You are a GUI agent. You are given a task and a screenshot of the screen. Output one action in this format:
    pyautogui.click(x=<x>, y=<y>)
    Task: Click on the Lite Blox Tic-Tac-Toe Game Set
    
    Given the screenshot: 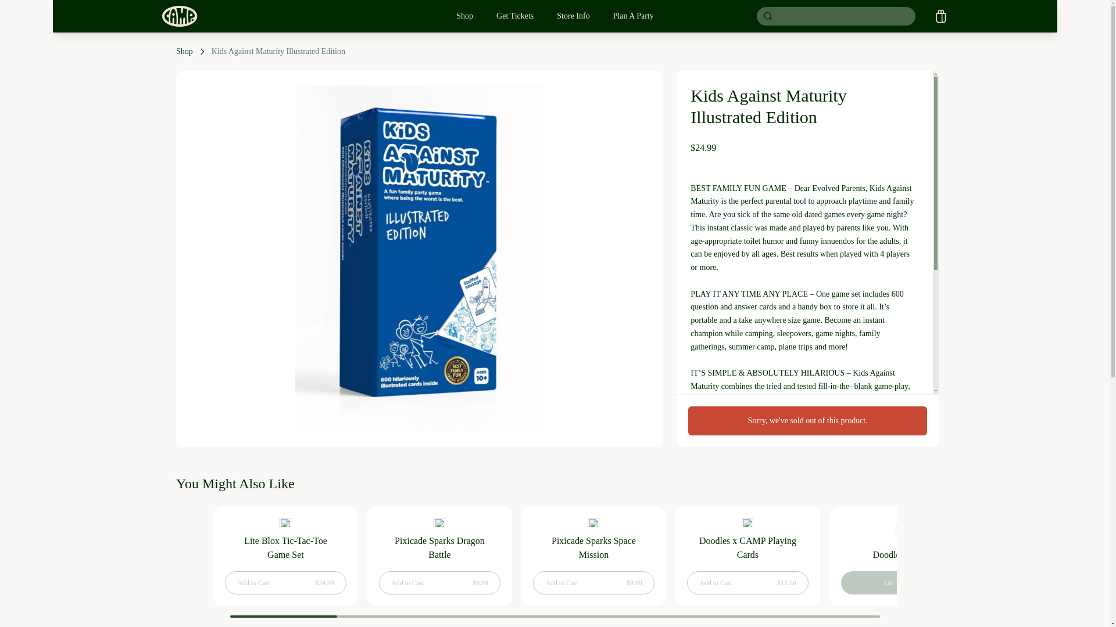 What is the action you would take?
    pyautogui.click(x=286, y=548)
    